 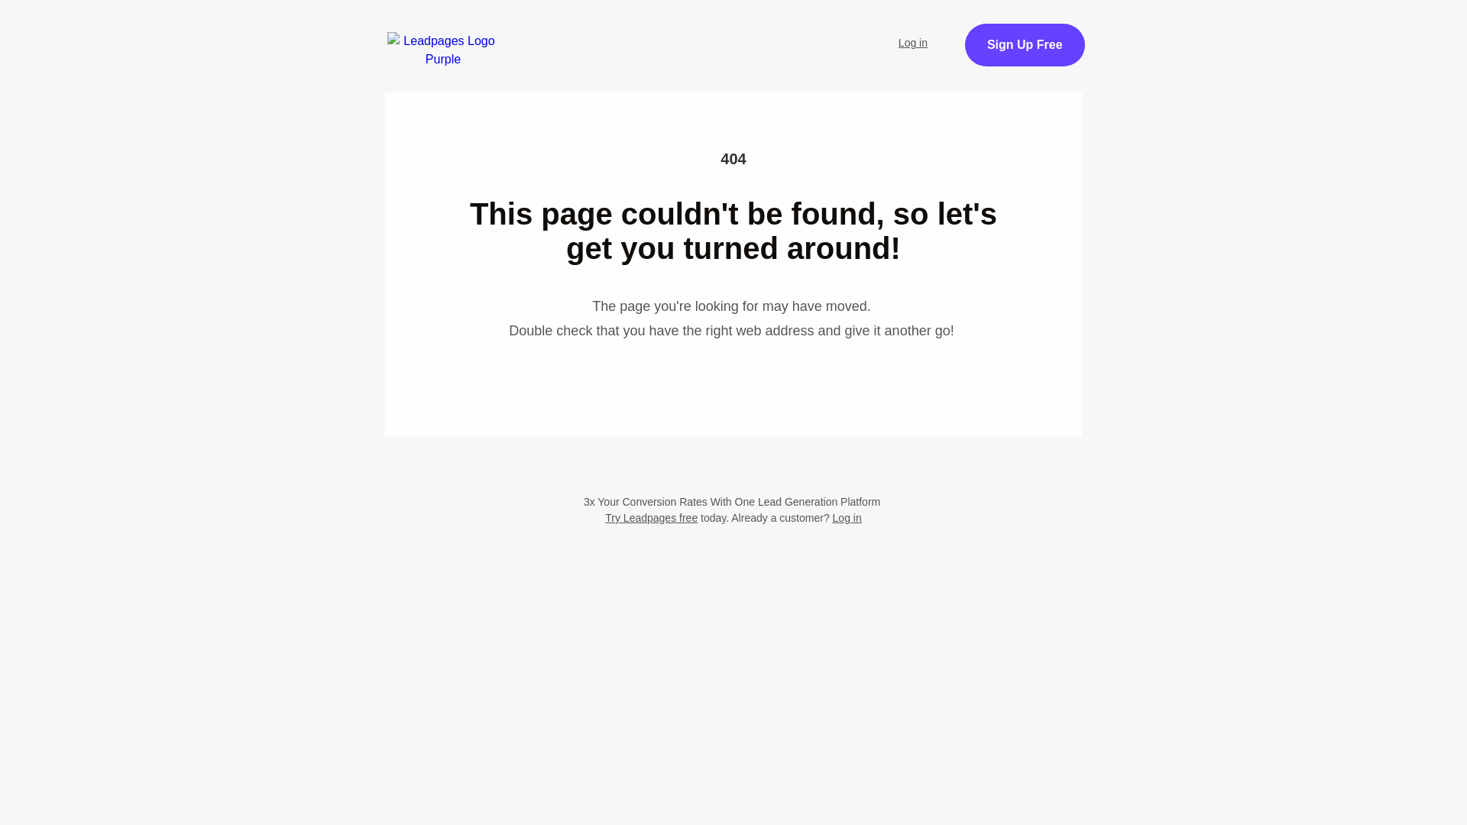 What do you see at coordinates (1079, 53) in the screenshot?
I see `Get Free Prophecy` at bounding box center [1079, 53].